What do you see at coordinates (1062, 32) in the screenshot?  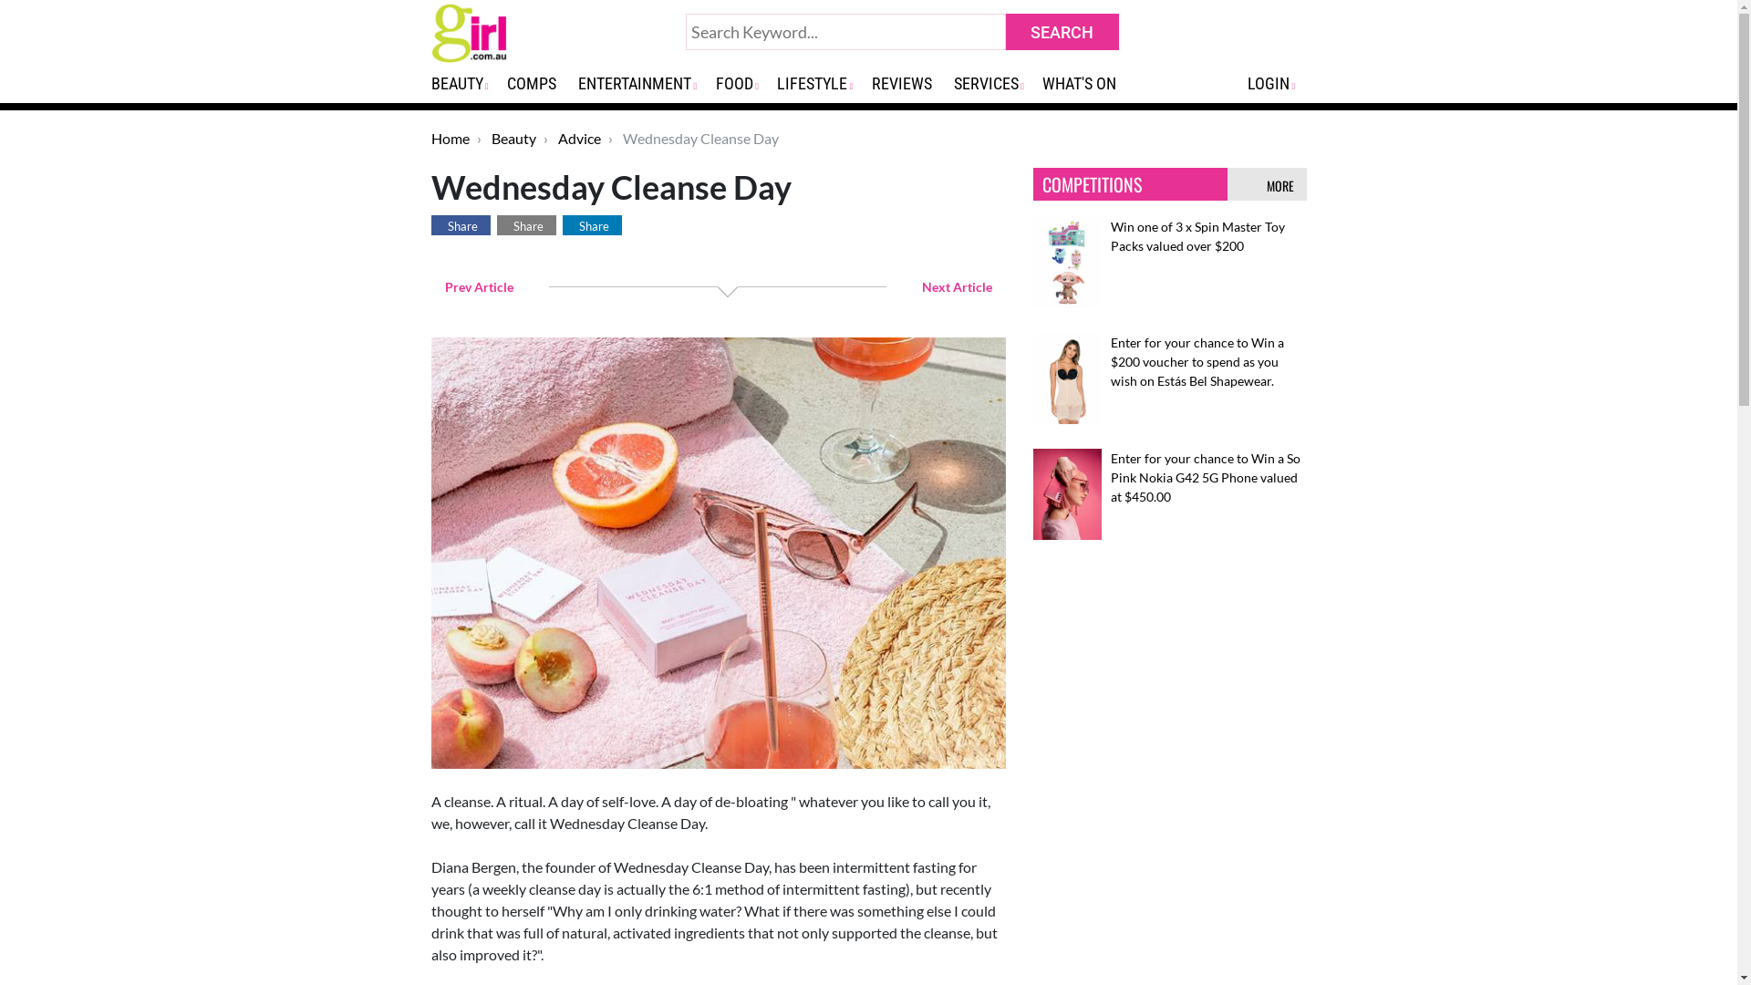 I see `SEARCH` at bounding box center [1062, 32].